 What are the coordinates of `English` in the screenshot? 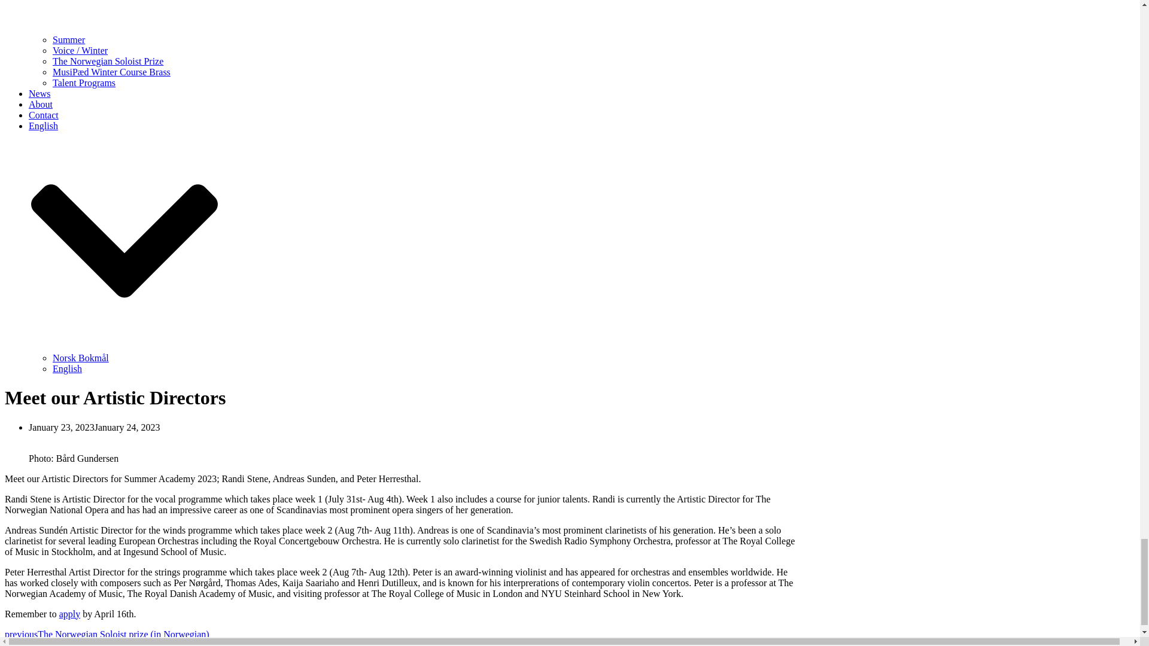 It's located at (67, 368).